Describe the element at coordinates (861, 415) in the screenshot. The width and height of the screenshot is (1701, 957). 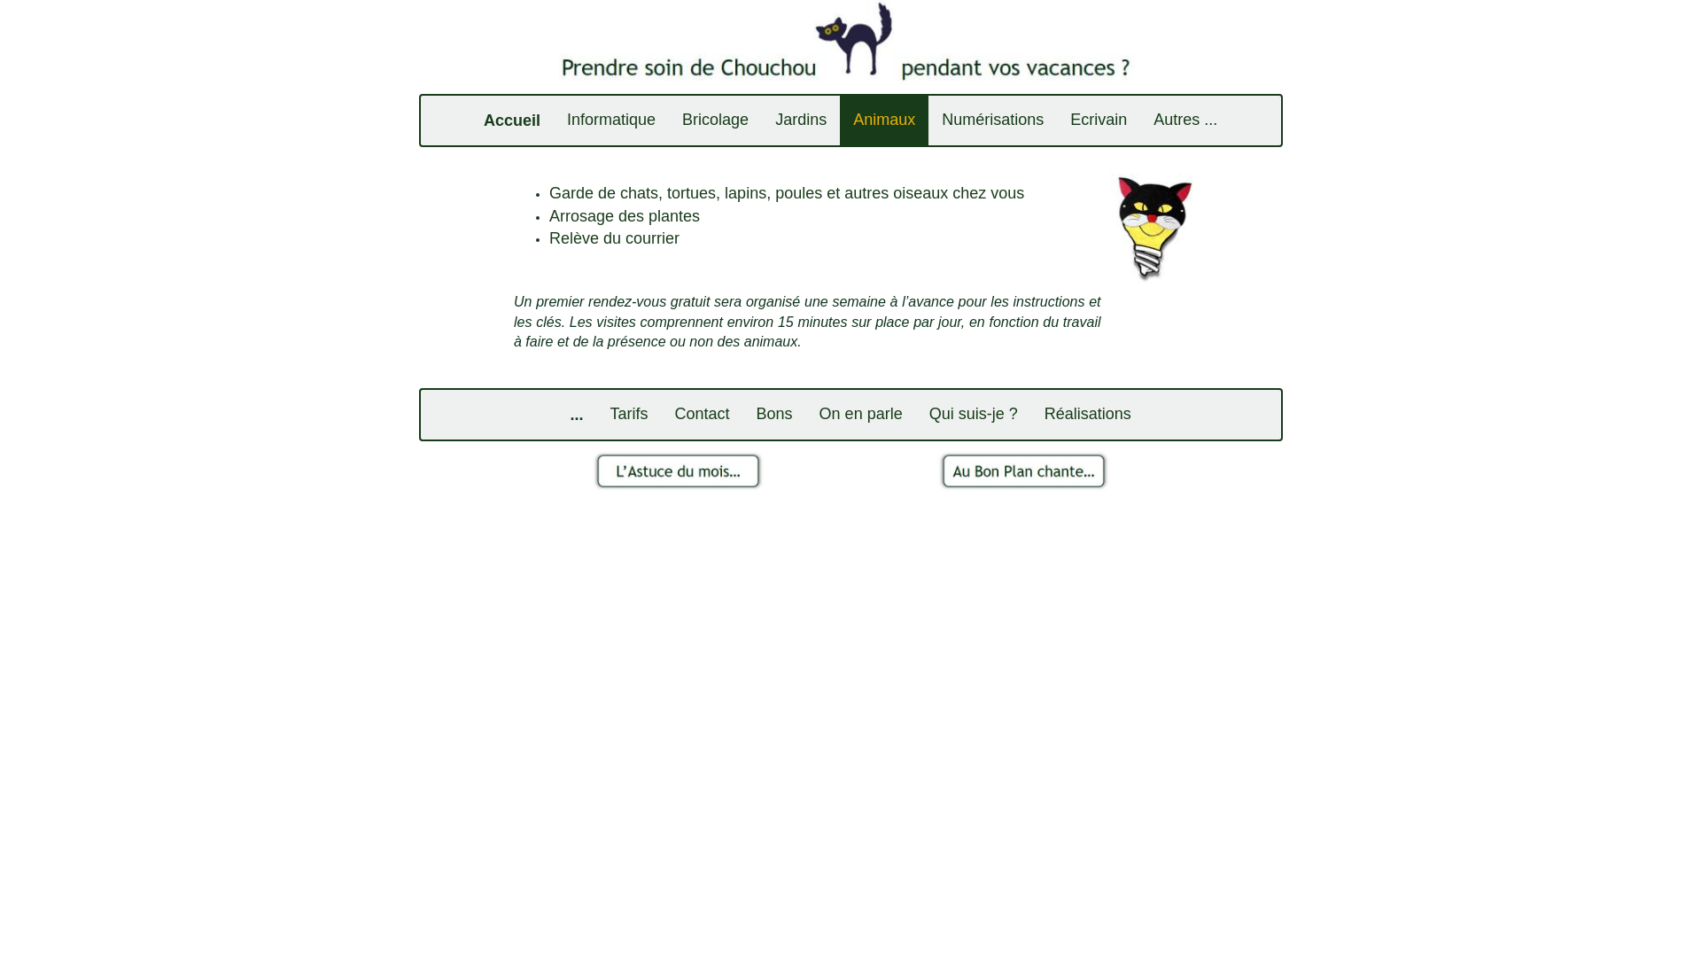
I see `On en parle` at that location.